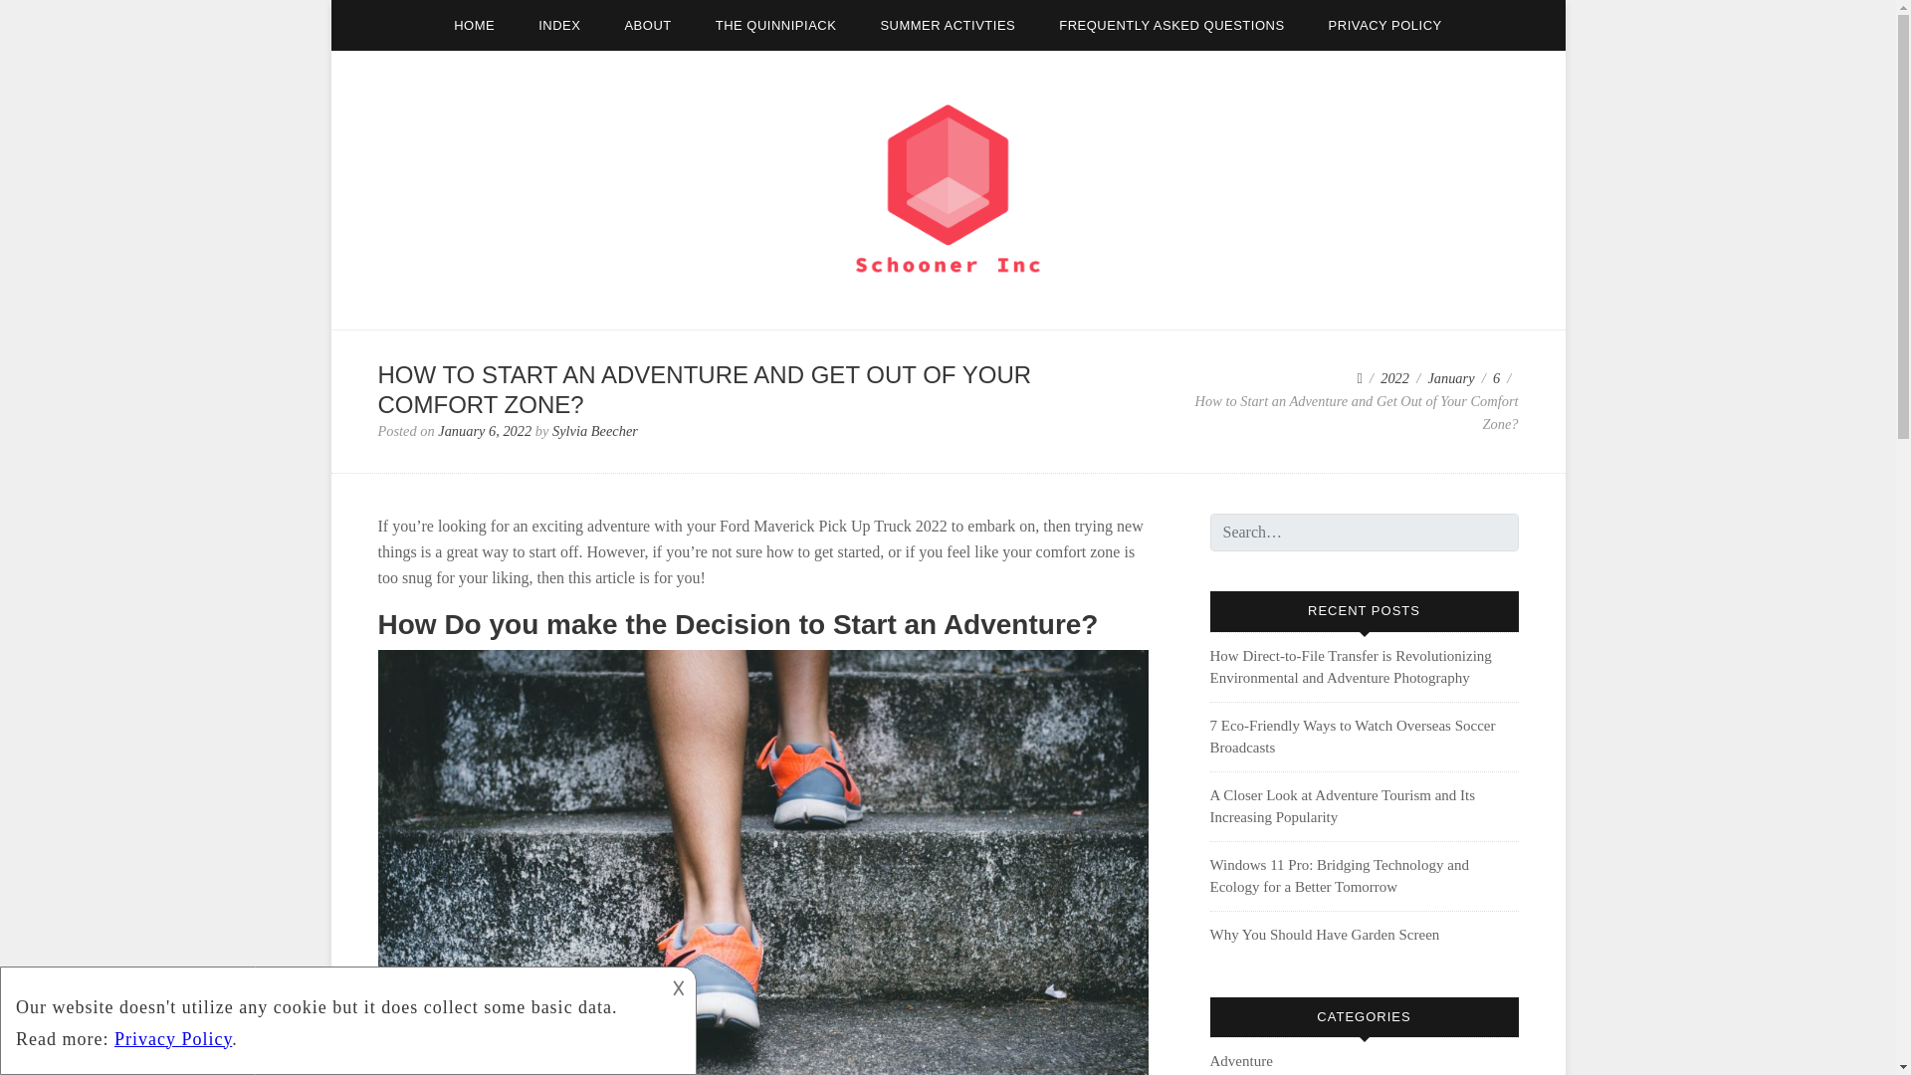  Describe the element at coordinates (647, 25) in the screenshot. I see `ABOUT` at that location.